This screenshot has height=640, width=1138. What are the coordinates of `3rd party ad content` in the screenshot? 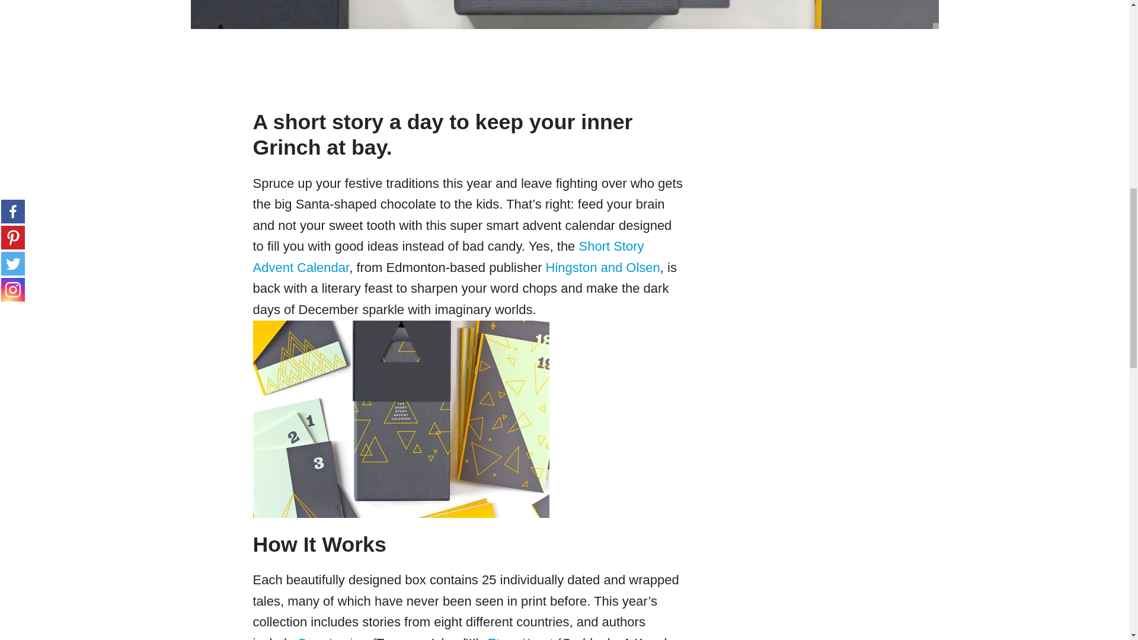 It's located at (848, 113).